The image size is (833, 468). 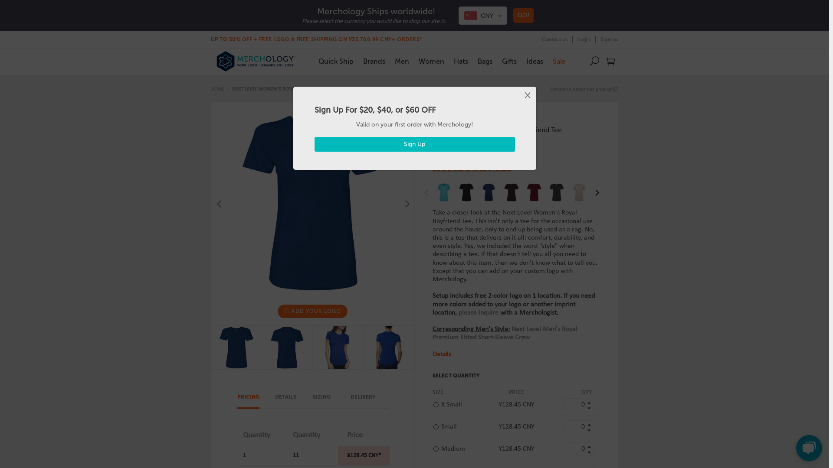 I want to click on Login, so click(x=584, y=39).